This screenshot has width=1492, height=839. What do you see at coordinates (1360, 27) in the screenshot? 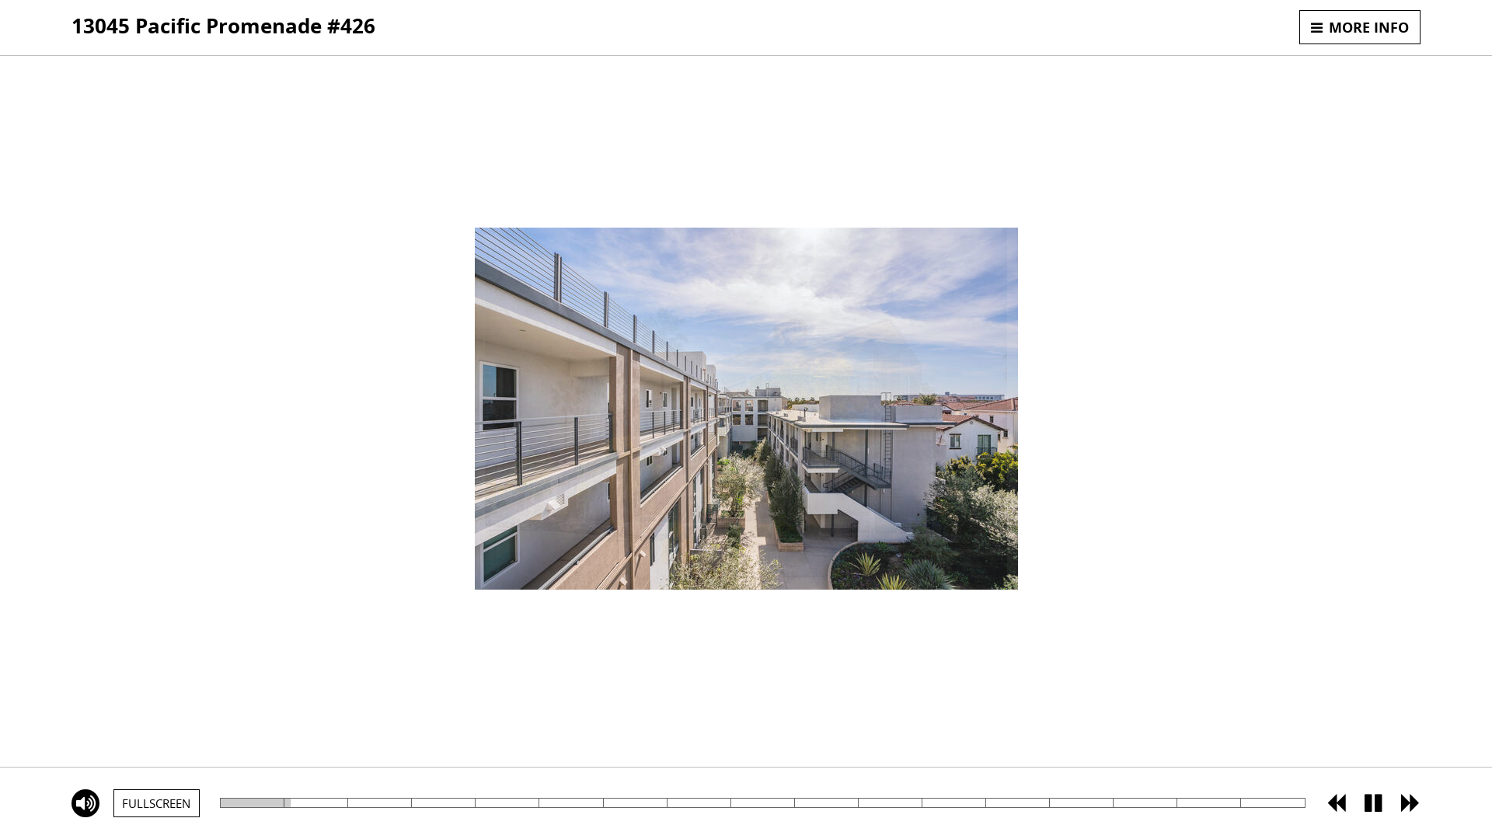
I see `MORE INFO` at bounding box center [1360, 27].